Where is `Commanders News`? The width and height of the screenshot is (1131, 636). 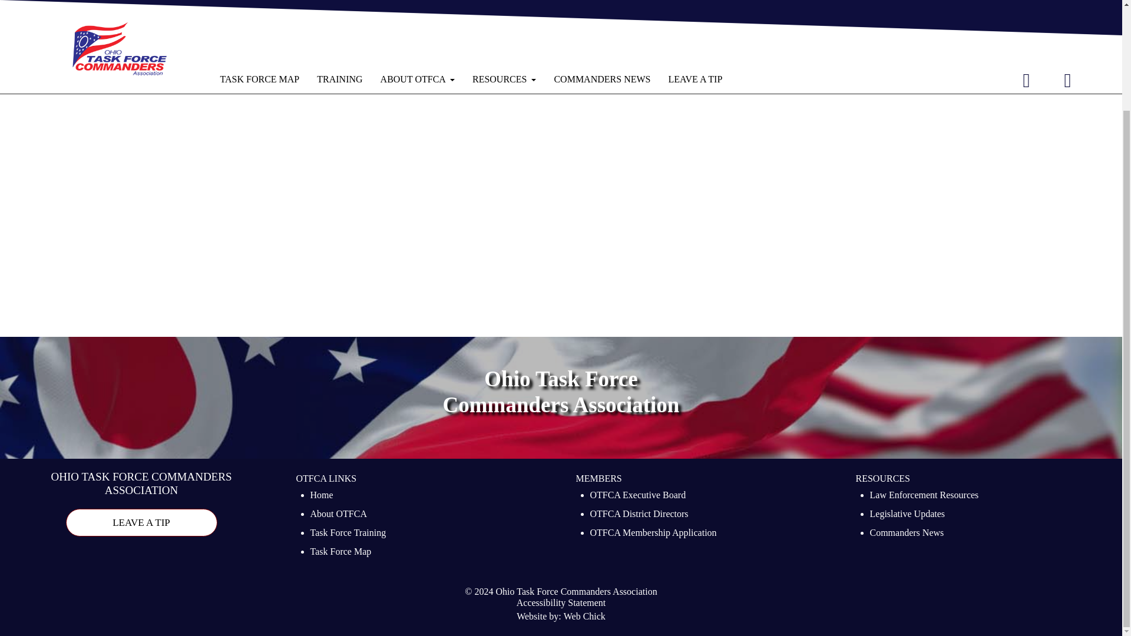
Commanders News is located at coordinates (906, 534).